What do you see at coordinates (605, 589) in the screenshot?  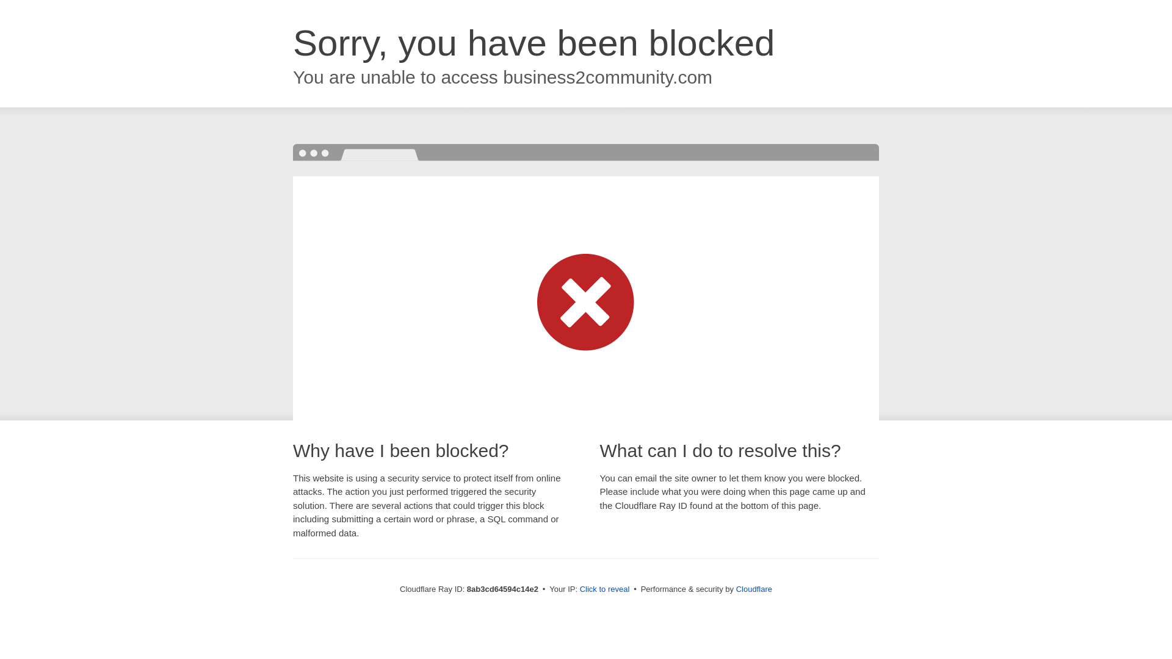 I see `Click to reveal` at bounding box center [605, 589].